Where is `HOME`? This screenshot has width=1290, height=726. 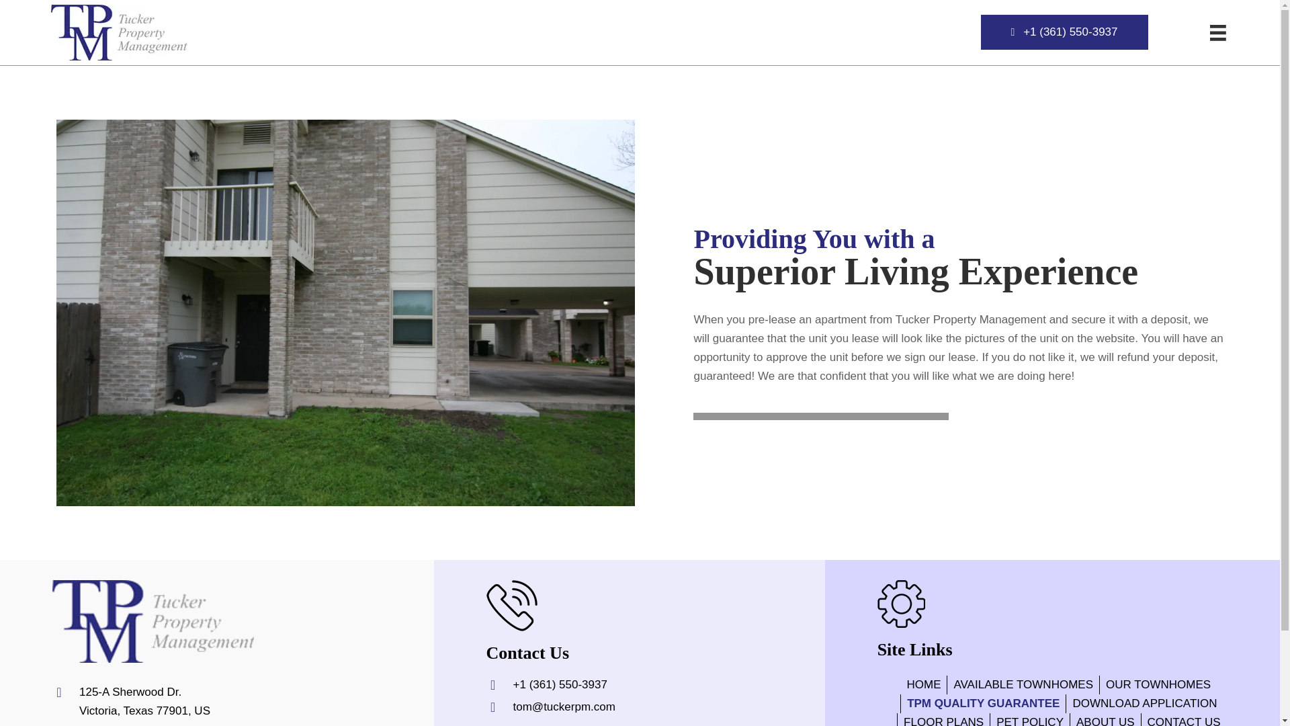 HOME is located at coordinates (927, 684).